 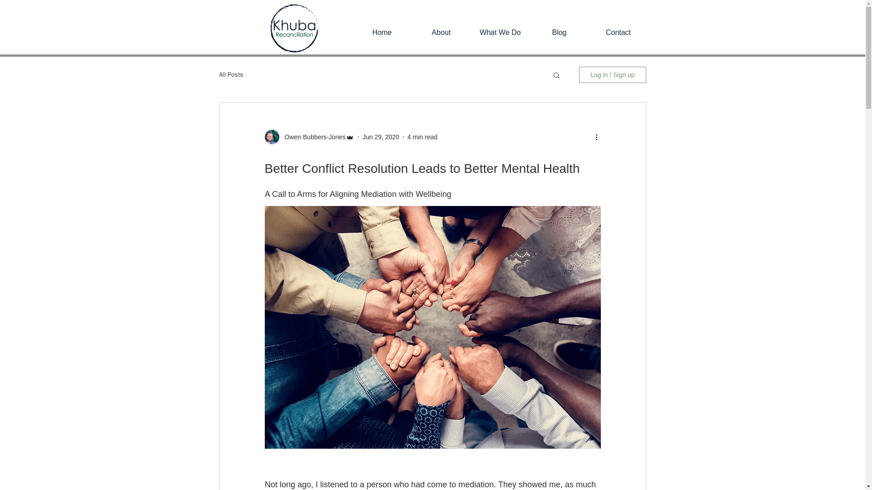 I want to click on Blog, so click(x=559, y=33).